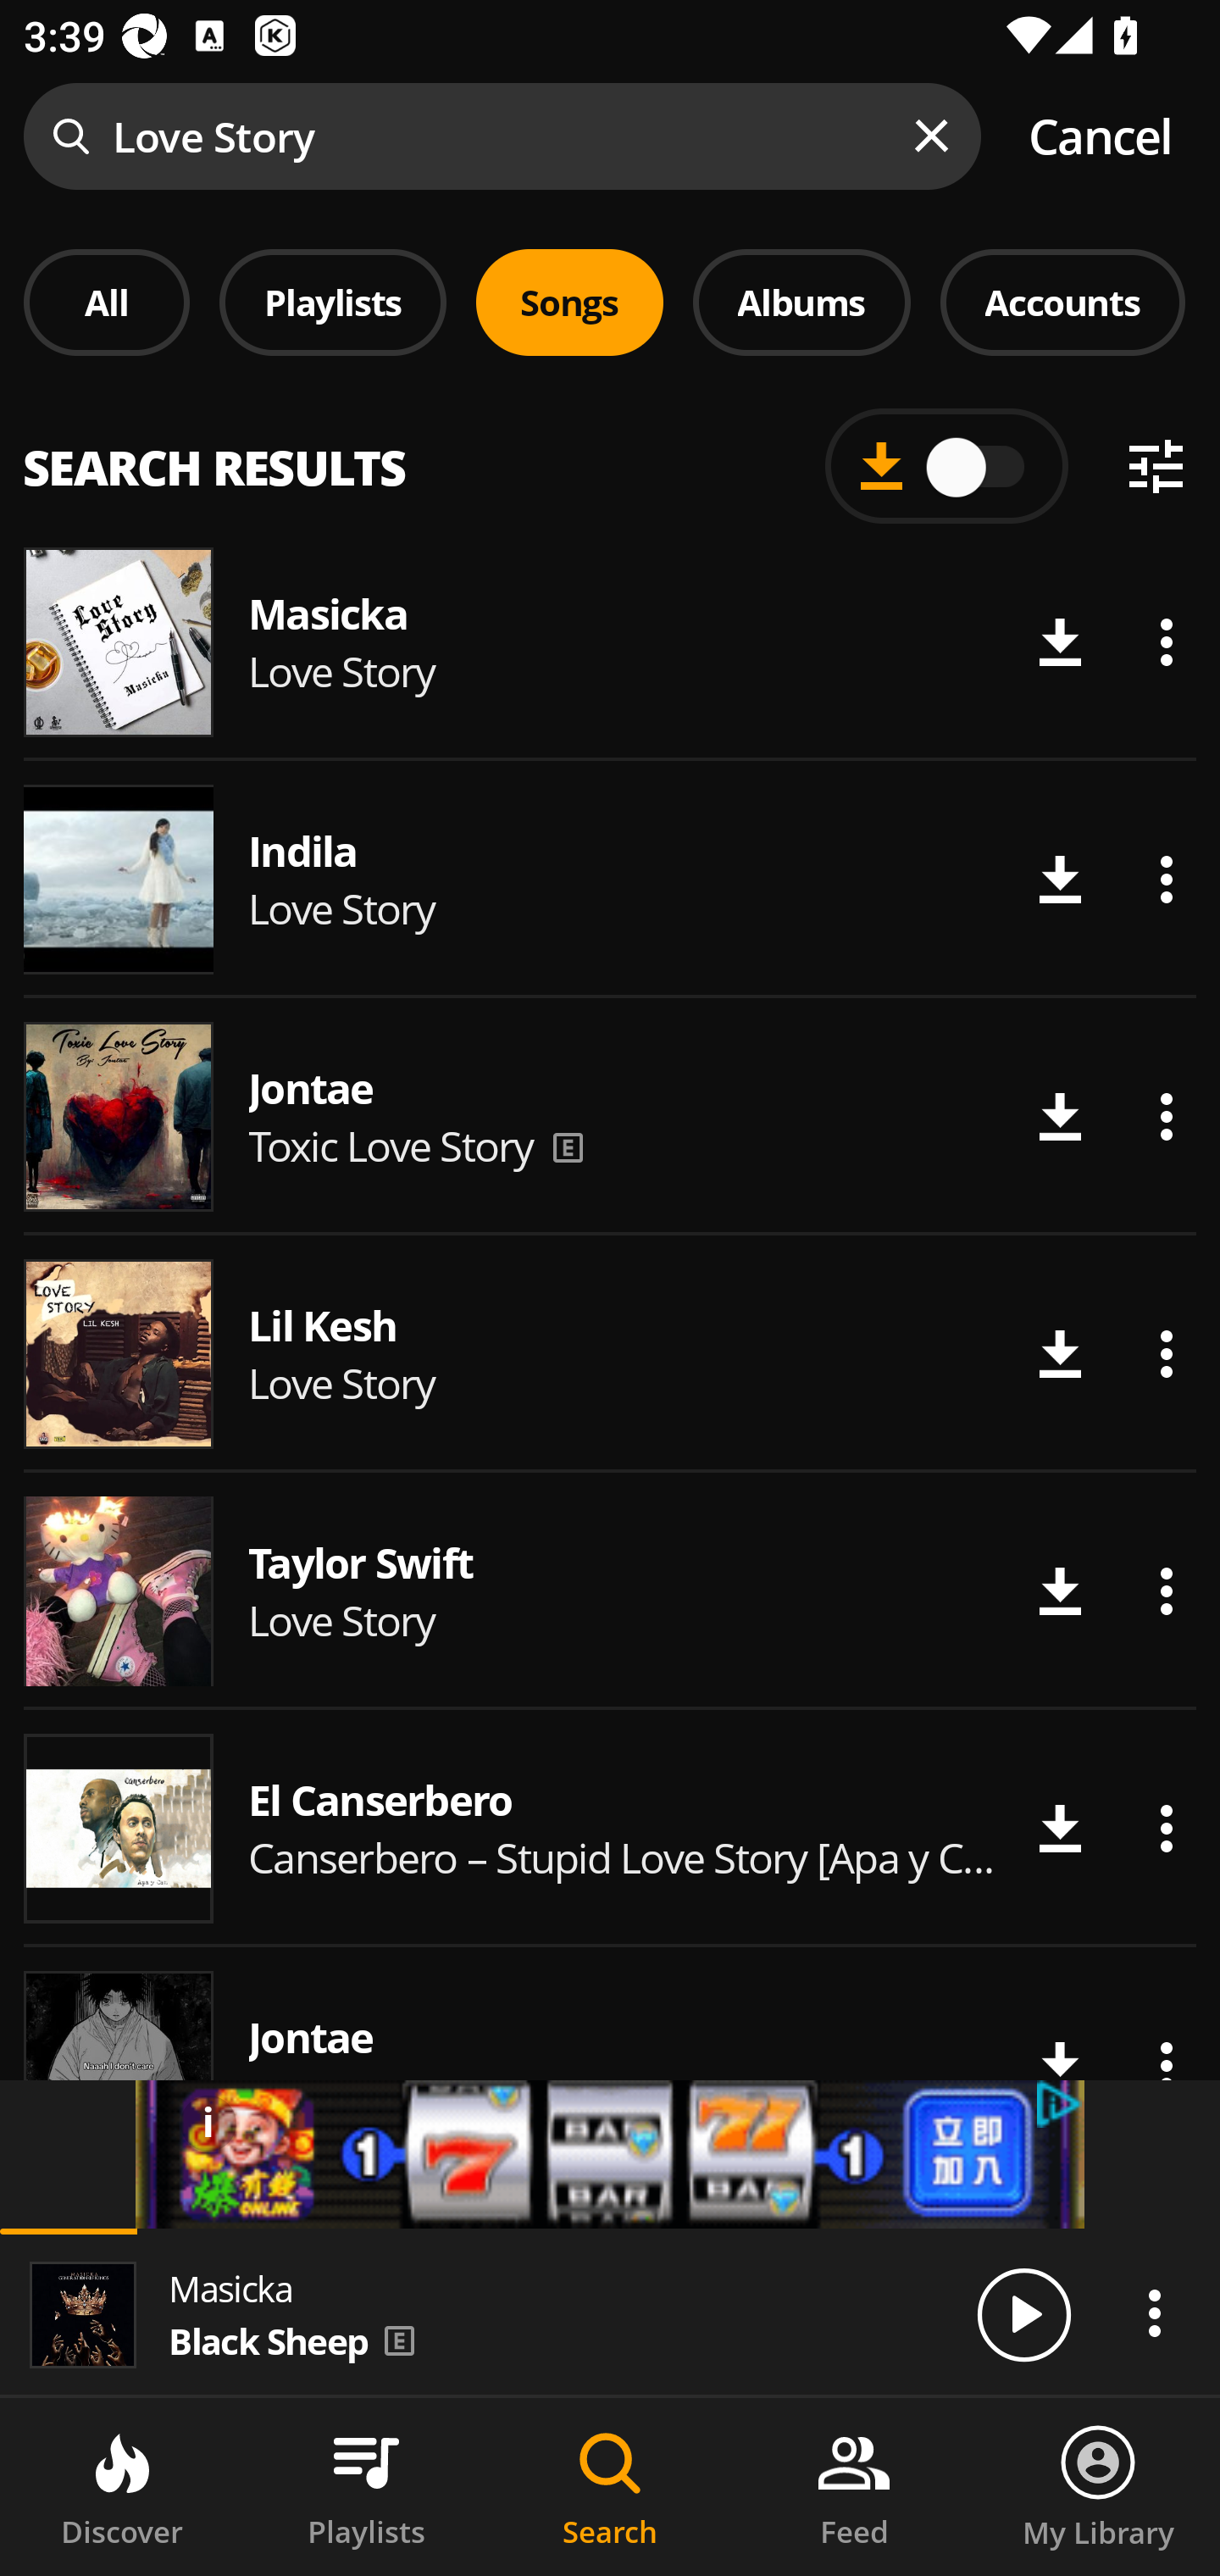 The image size is (1220, 2576). Describe the element at coordinates (1062, 302) in the screenshot. I see `Accounts` at that location.